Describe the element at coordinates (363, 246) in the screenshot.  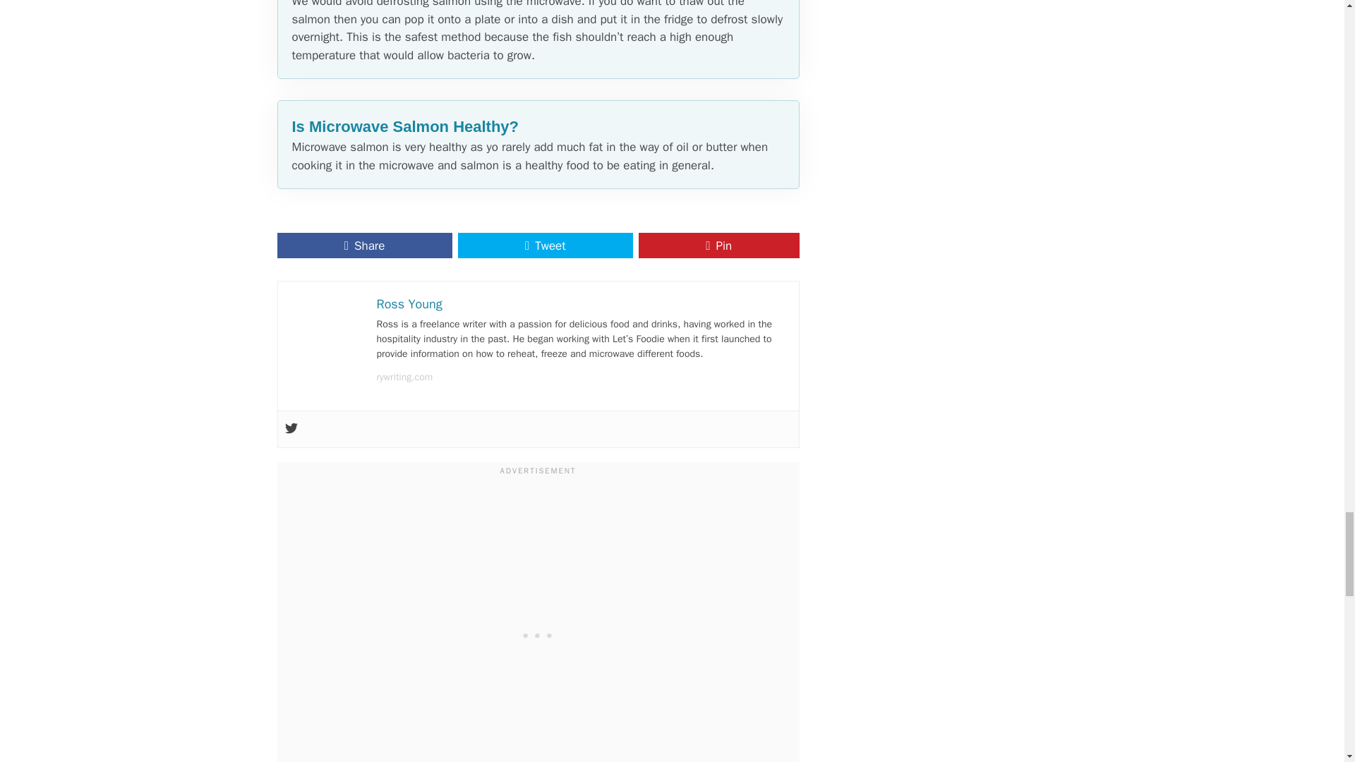
I see `Share` at that location.